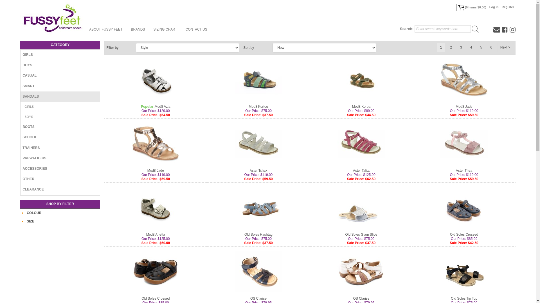 This screenshot has height=303, width=540. What do you see at coordinates (497, 29) in the screenshot?
I see `Join our newsletter` at bounding box center [497, 29].